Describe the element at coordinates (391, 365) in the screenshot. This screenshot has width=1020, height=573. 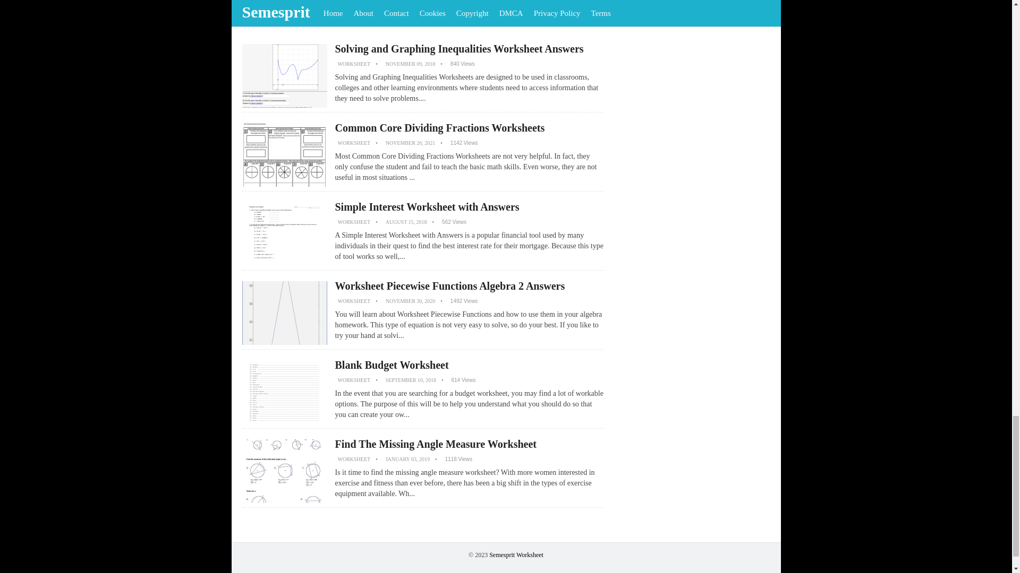
I see `Blank Budget Worksheet` at that location.